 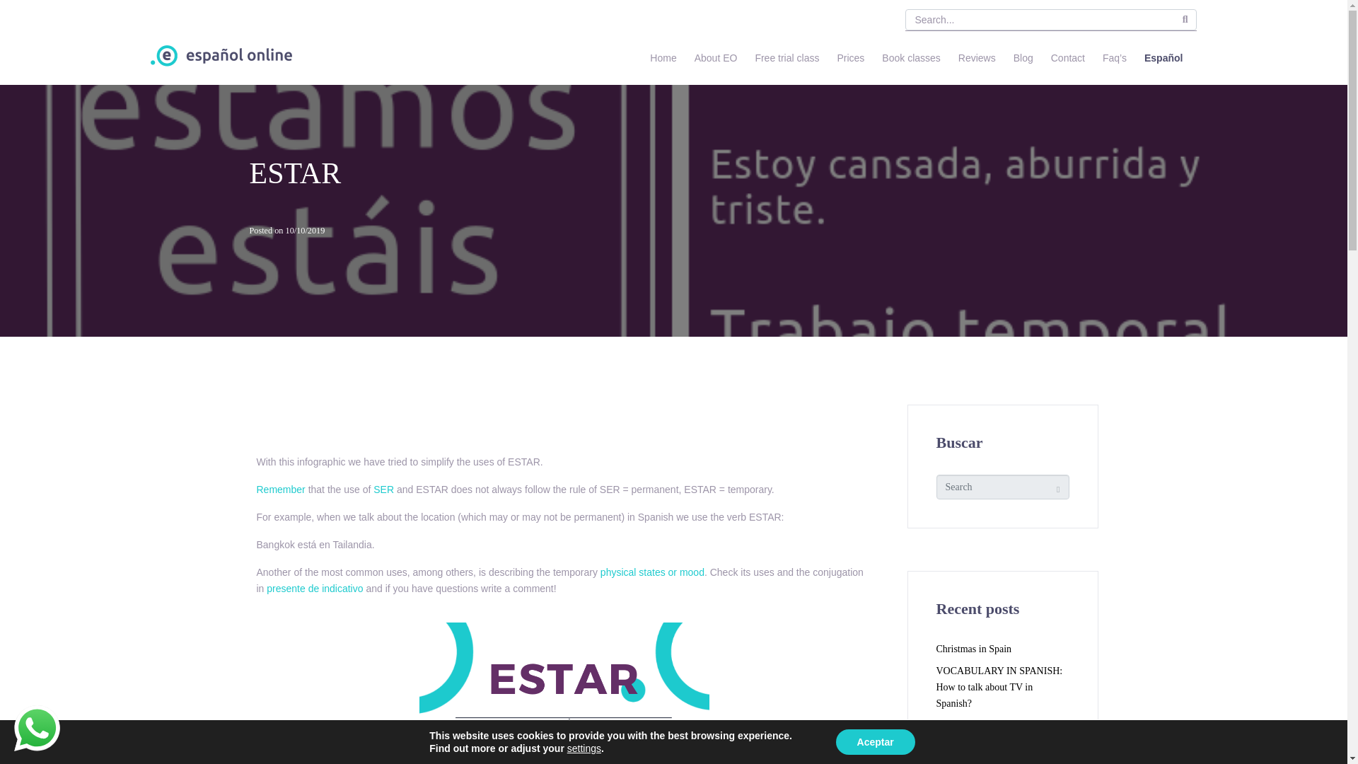 What do you see at coordinates (850, 58) in the screenshot?
I see `Prices` at bounding box center [850, 58].